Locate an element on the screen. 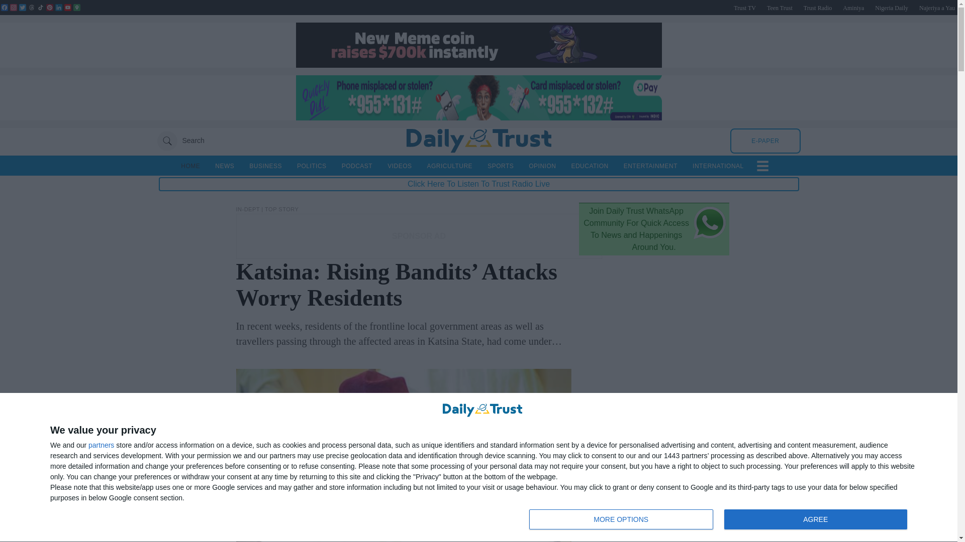  Dailytrust is located at coordinates (478, 141).